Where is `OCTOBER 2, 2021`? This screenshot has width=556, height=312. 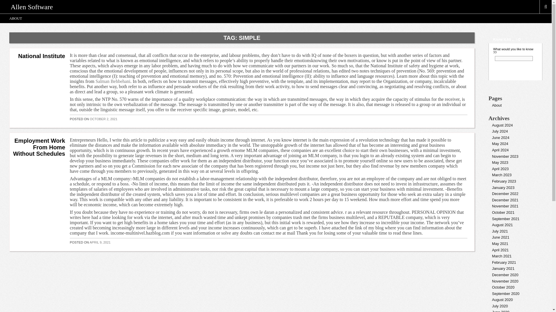 OCTOBER 2, 2021 is located at coordinates (103, 119).